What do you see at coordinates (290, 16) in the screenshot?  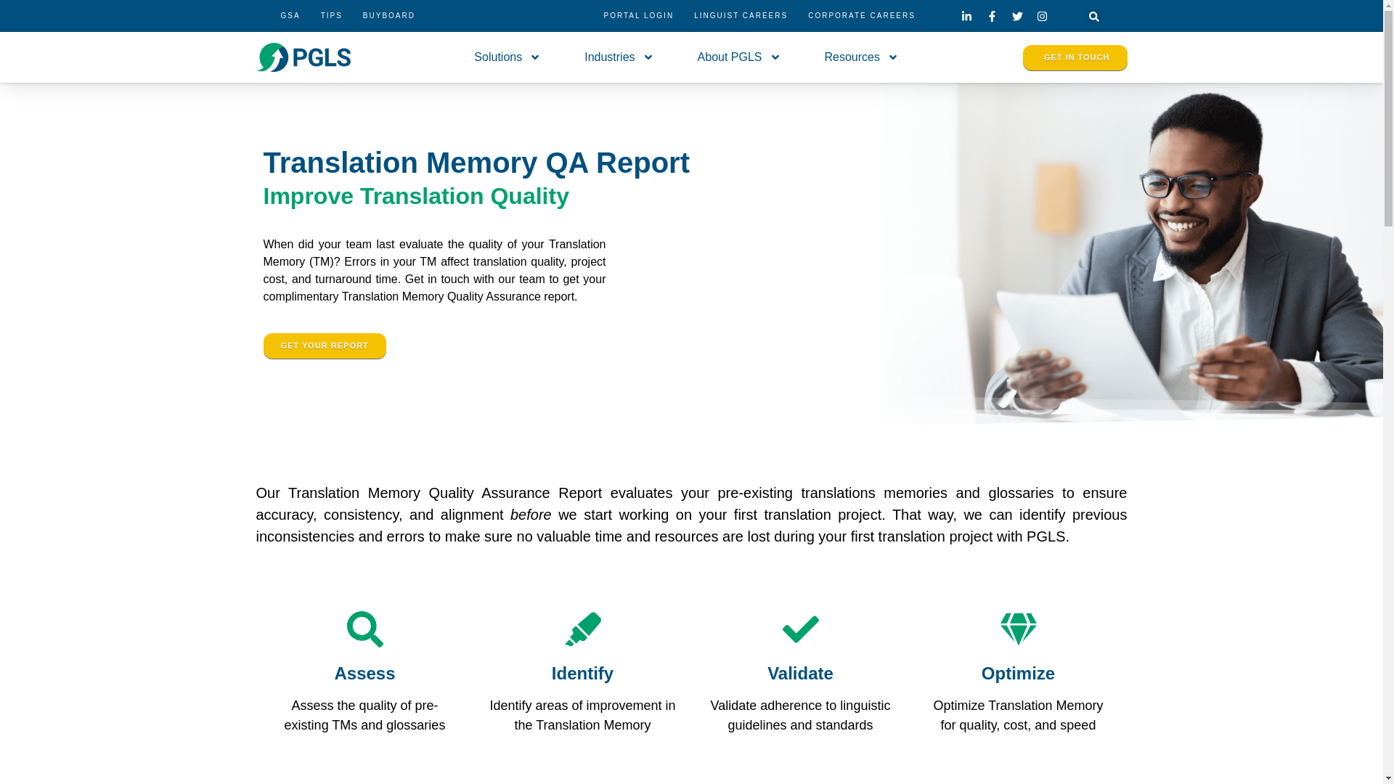 I see `GSA` at bounding box center [290, 16].